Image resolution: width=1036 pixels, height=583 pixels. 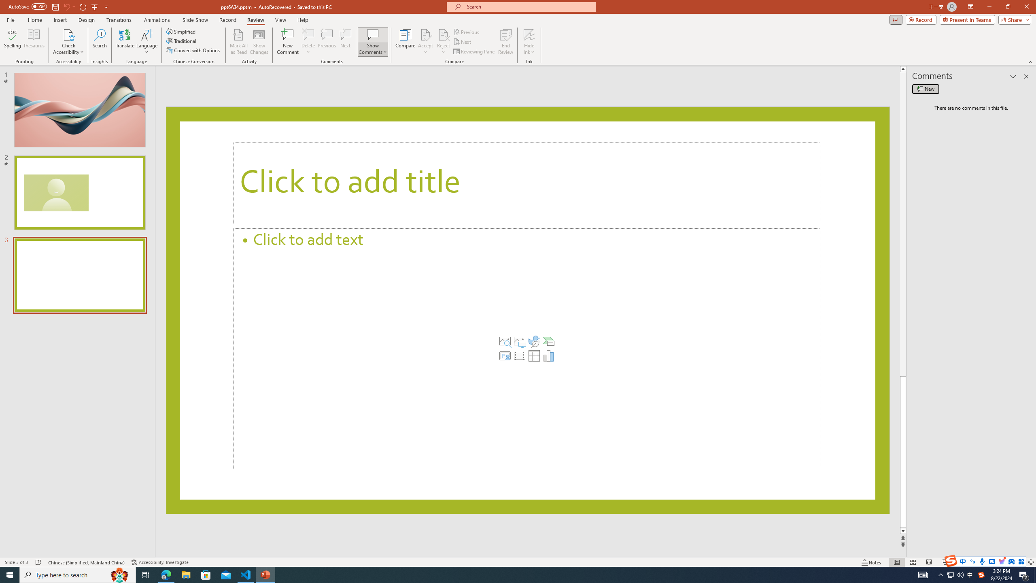 I want to click on Previous, so click(x=467, y=32).